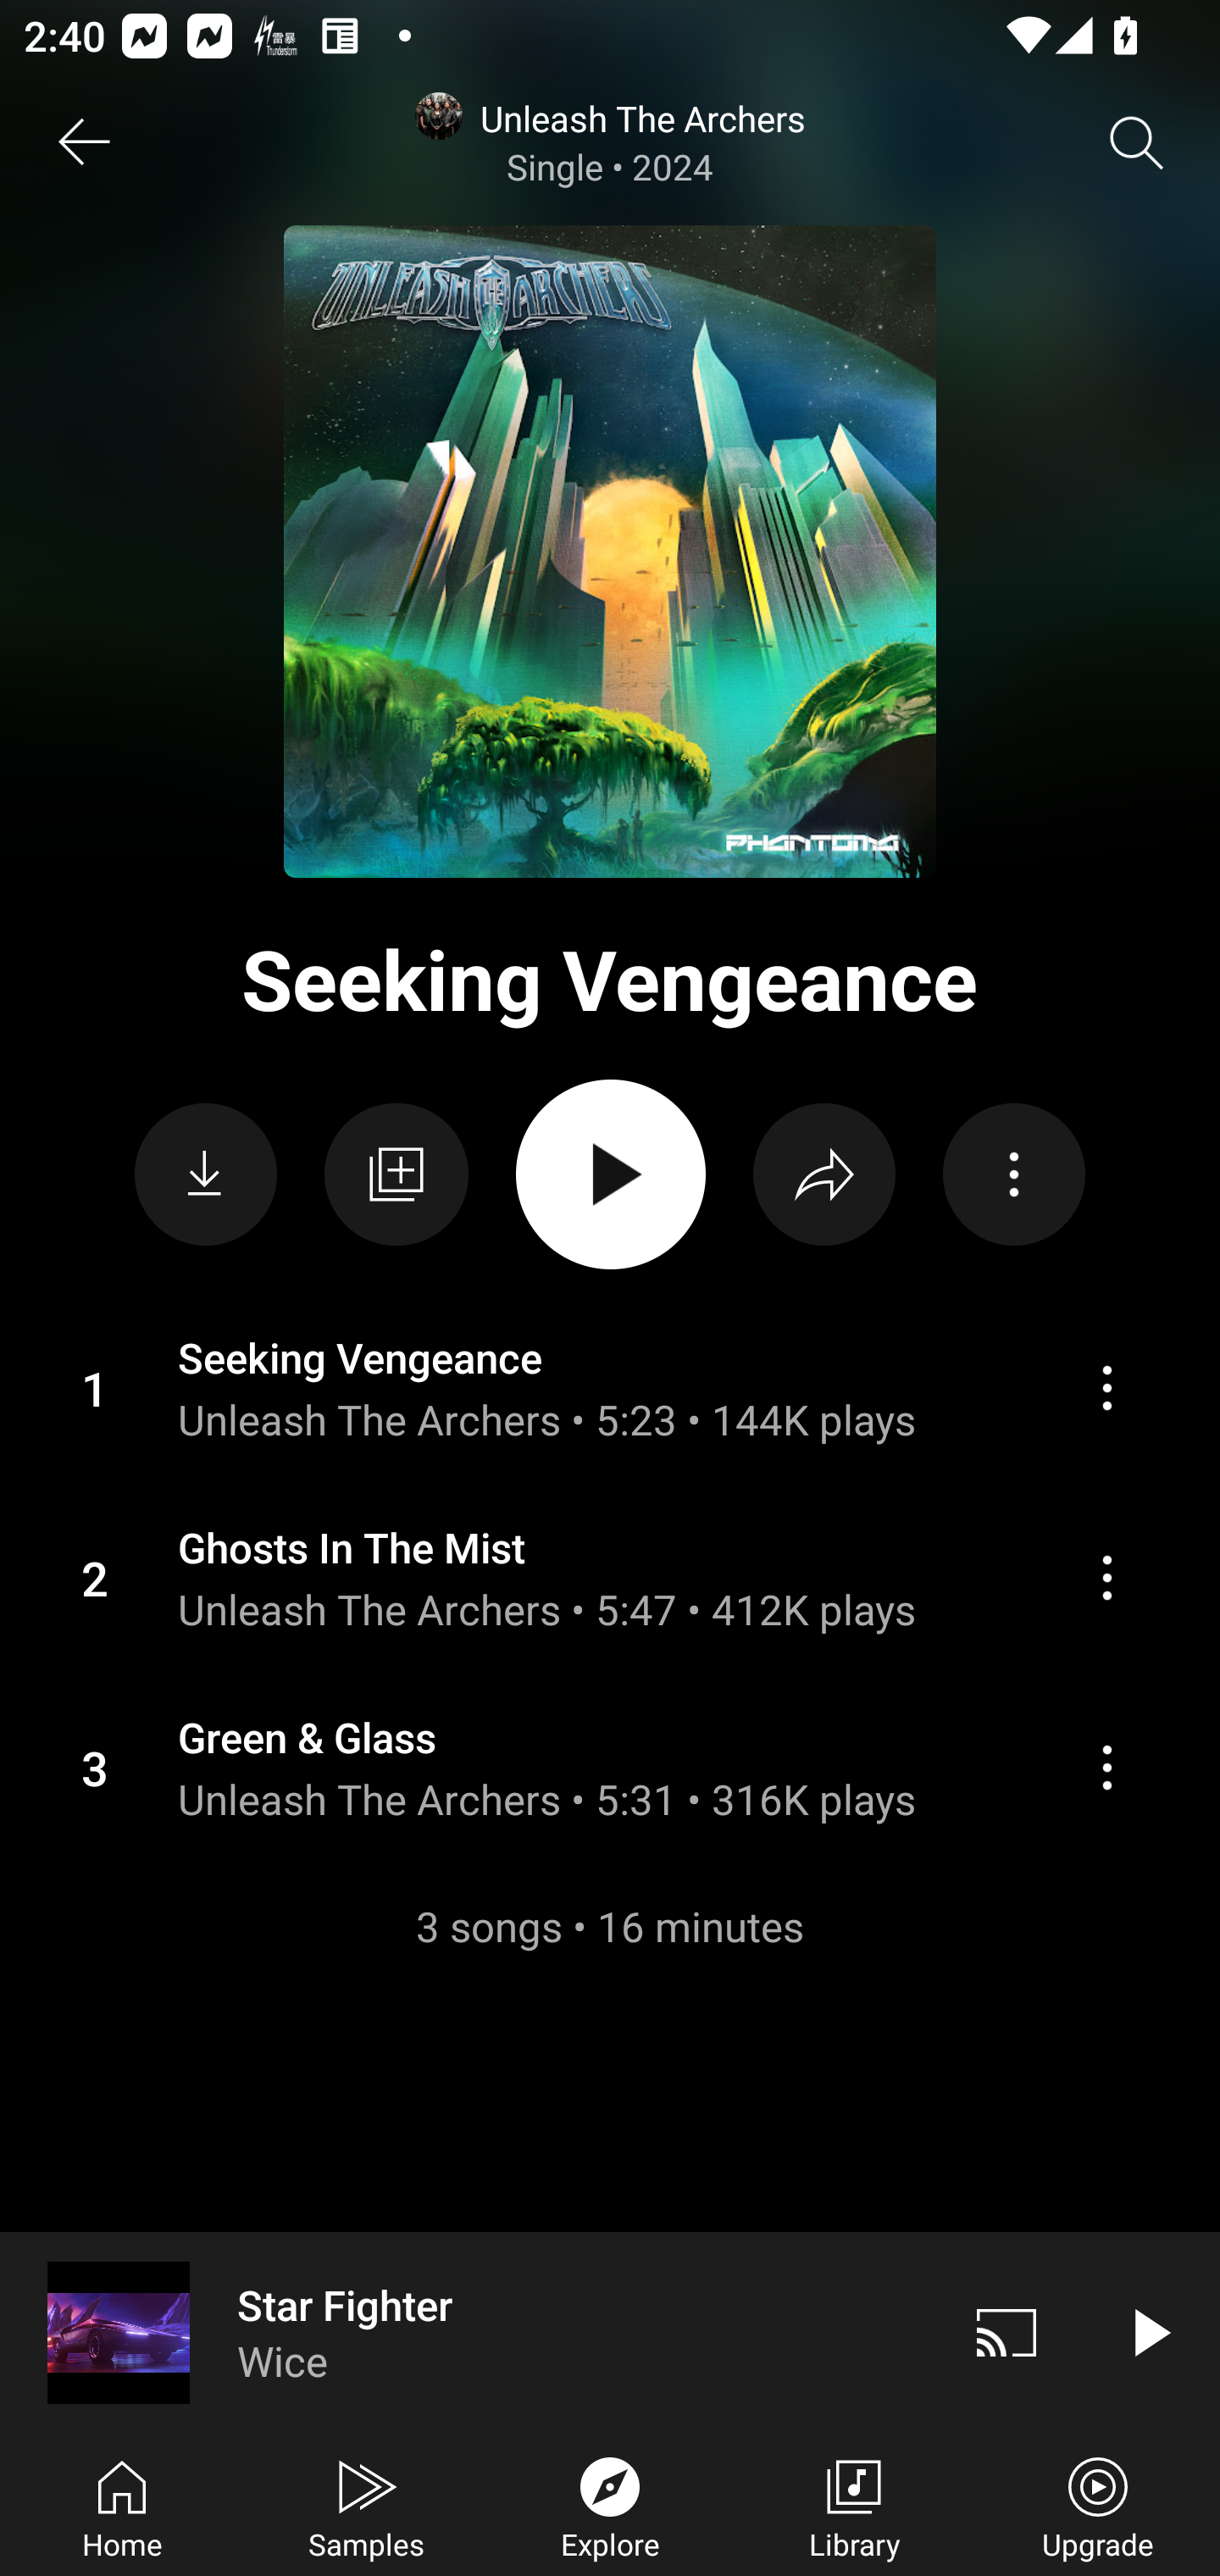 The width and height of the screenshot is (1220, 2576). Describe the element at coordinates (366, 2505) in the screenshot. I see `Samples` at that location.